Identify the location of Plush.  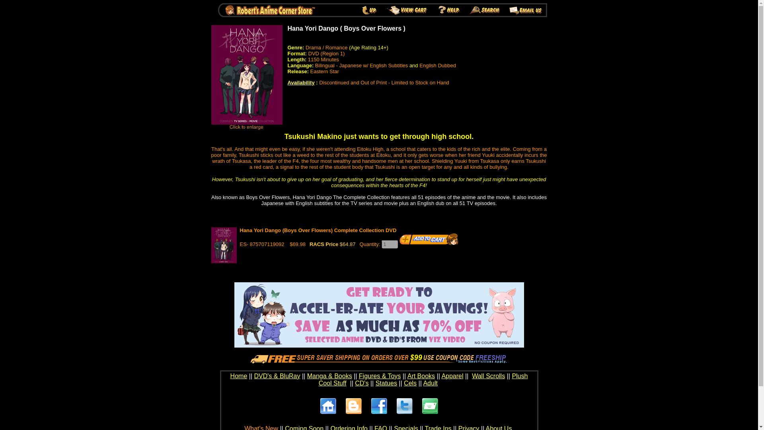
(520, 376).